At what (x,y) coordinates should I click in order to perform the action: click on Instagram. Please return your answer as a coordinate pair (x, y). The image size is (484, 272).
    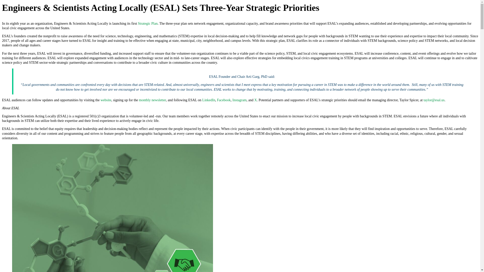
    Looking at the image, I should click on (239, 100).